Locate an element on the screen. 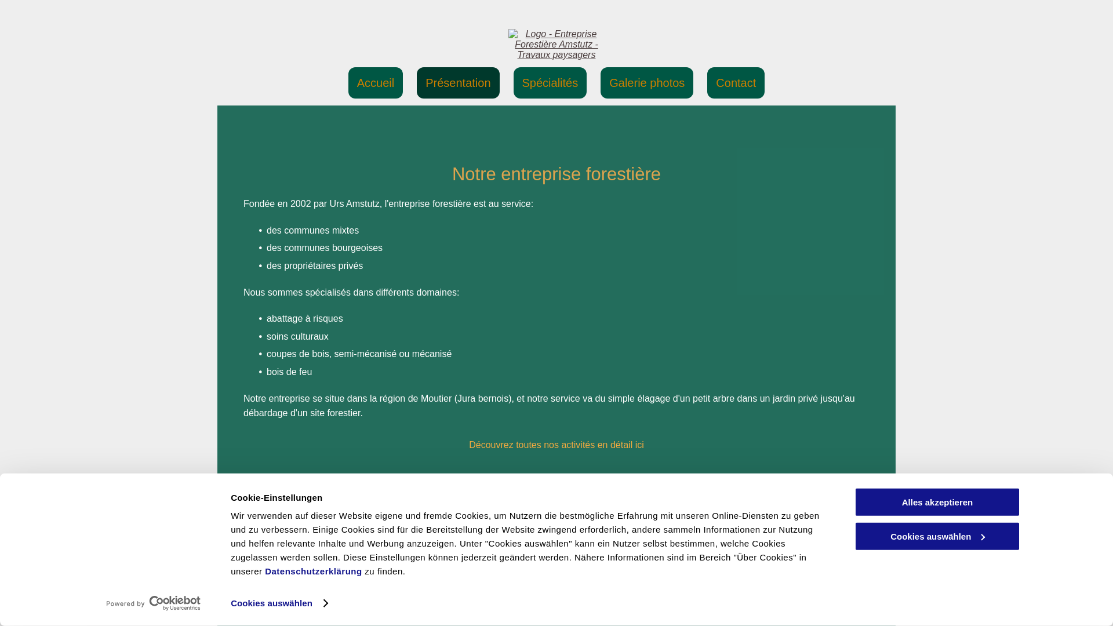 This screenshot has width=1113, height=626. Accueil is located at coordinates (376, 83).